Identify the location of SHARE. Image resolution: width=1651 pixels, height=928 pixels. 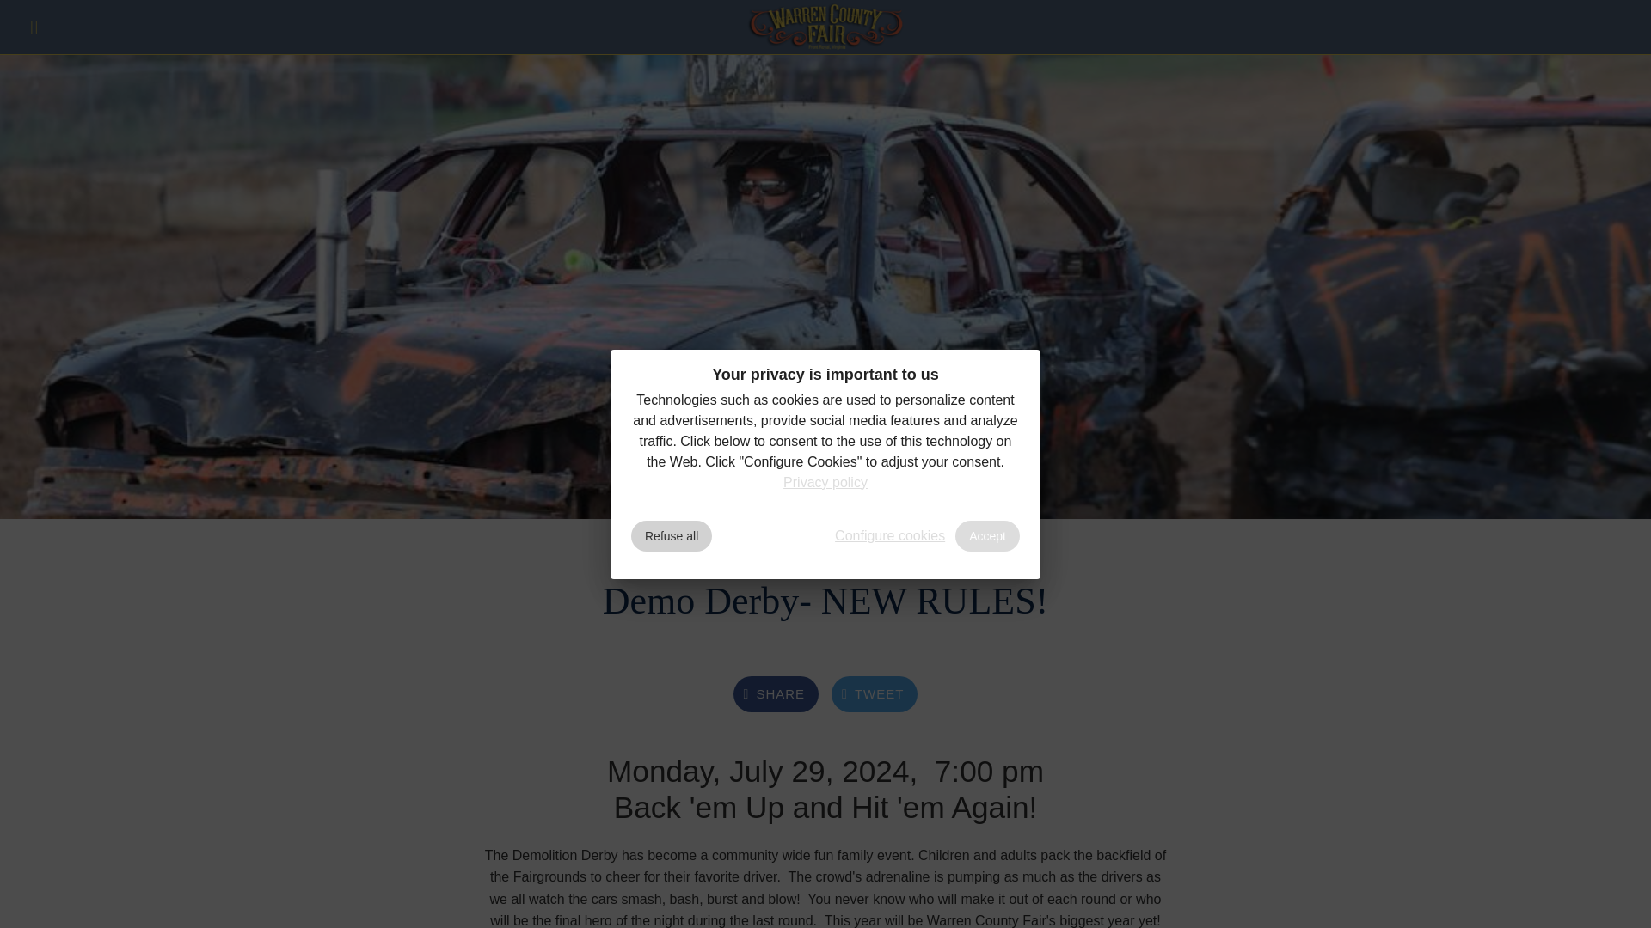
(776, 694).